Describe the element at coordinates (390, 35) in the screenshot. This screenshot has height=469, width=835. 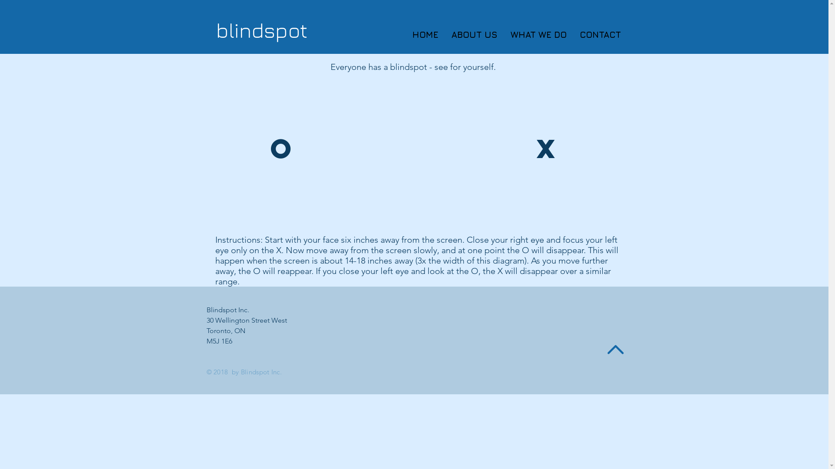
I see `HOME` at that location.